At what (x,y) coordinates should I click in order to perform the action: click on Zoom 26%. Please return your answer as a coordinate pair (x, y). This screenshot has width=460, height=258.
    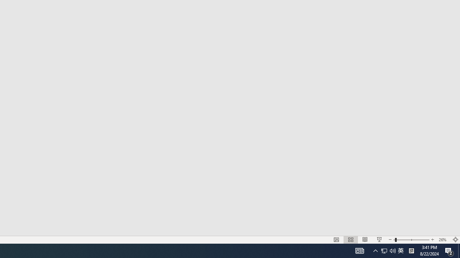
    Looking at the image, I should click on (443, 239).